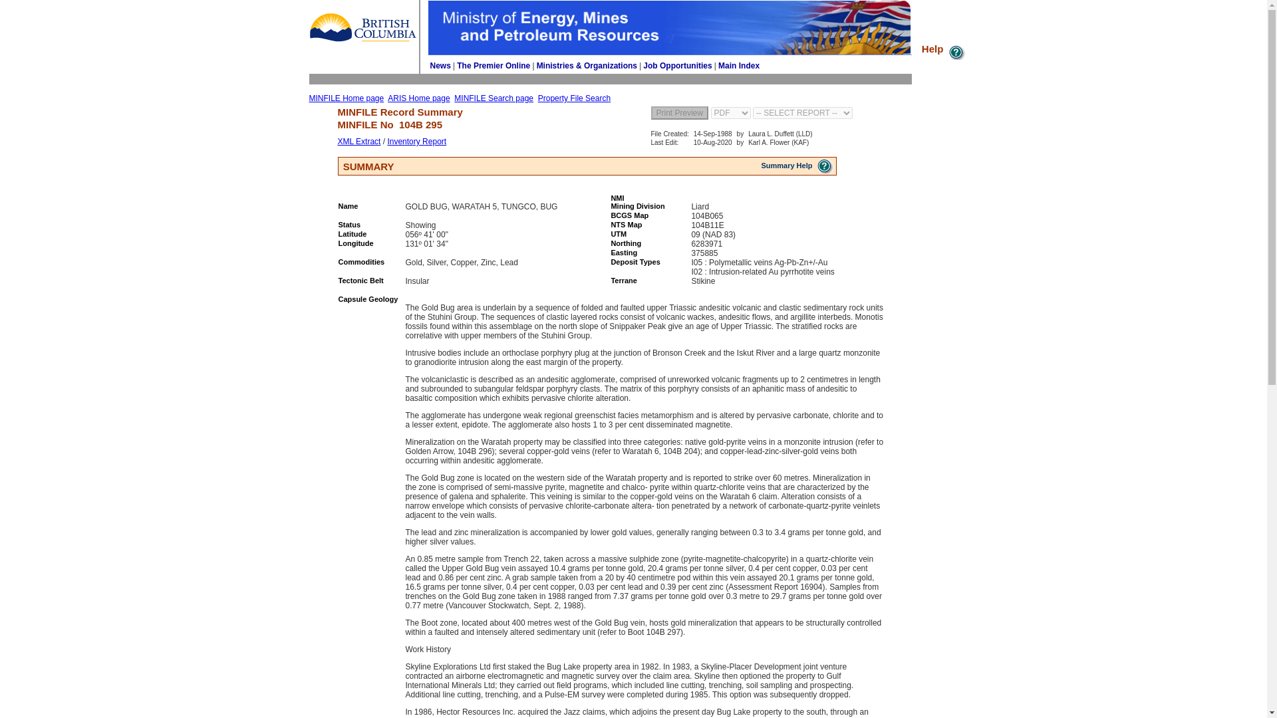 The image size is (1277, 718). I want to click on MINFILE Home page, so click(346, 98).